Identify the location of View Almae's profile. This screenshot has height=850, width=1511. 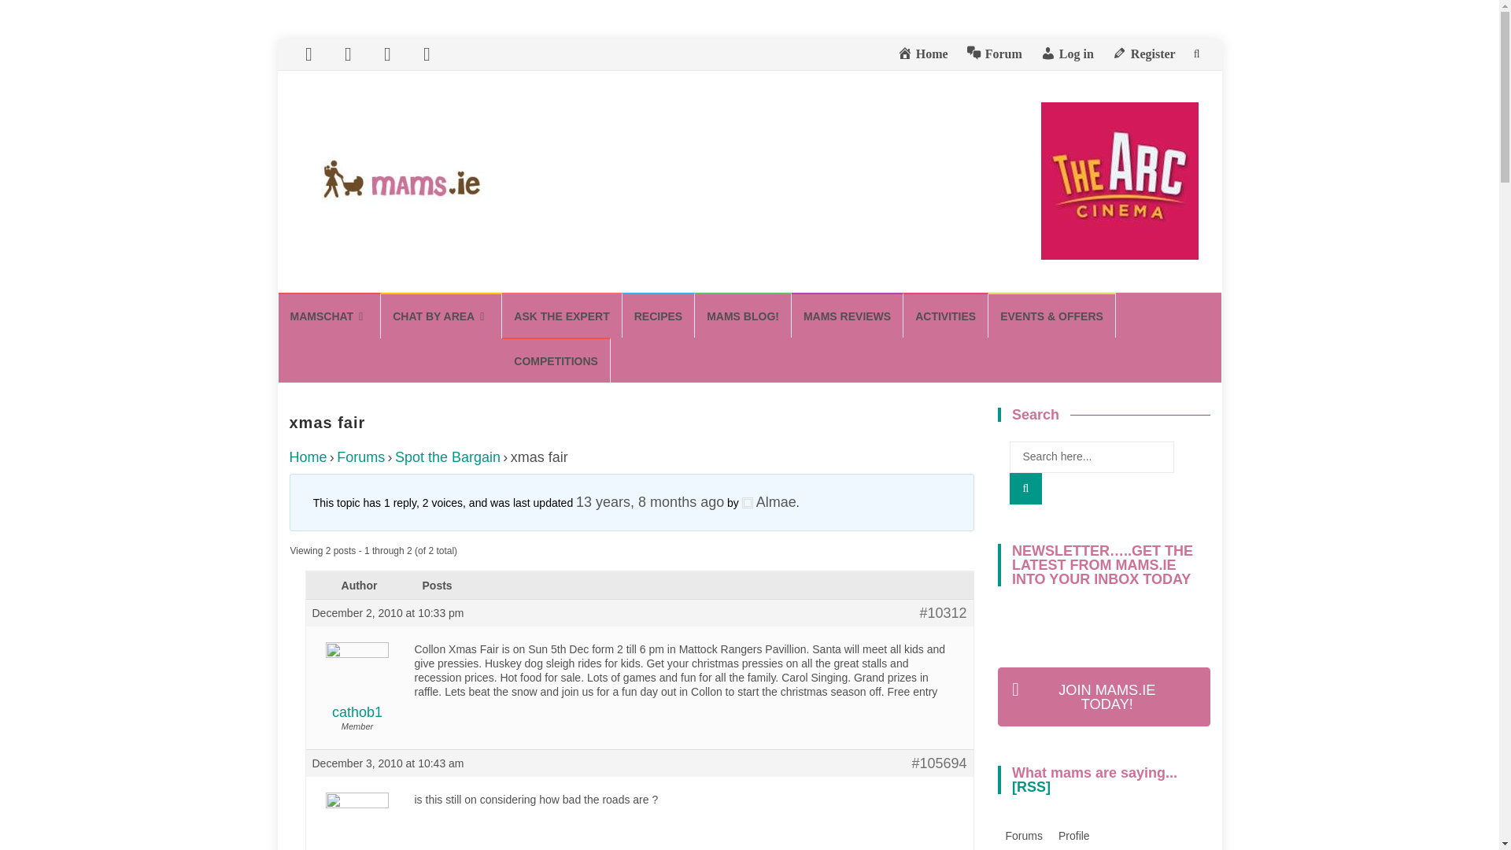
(356, 830).